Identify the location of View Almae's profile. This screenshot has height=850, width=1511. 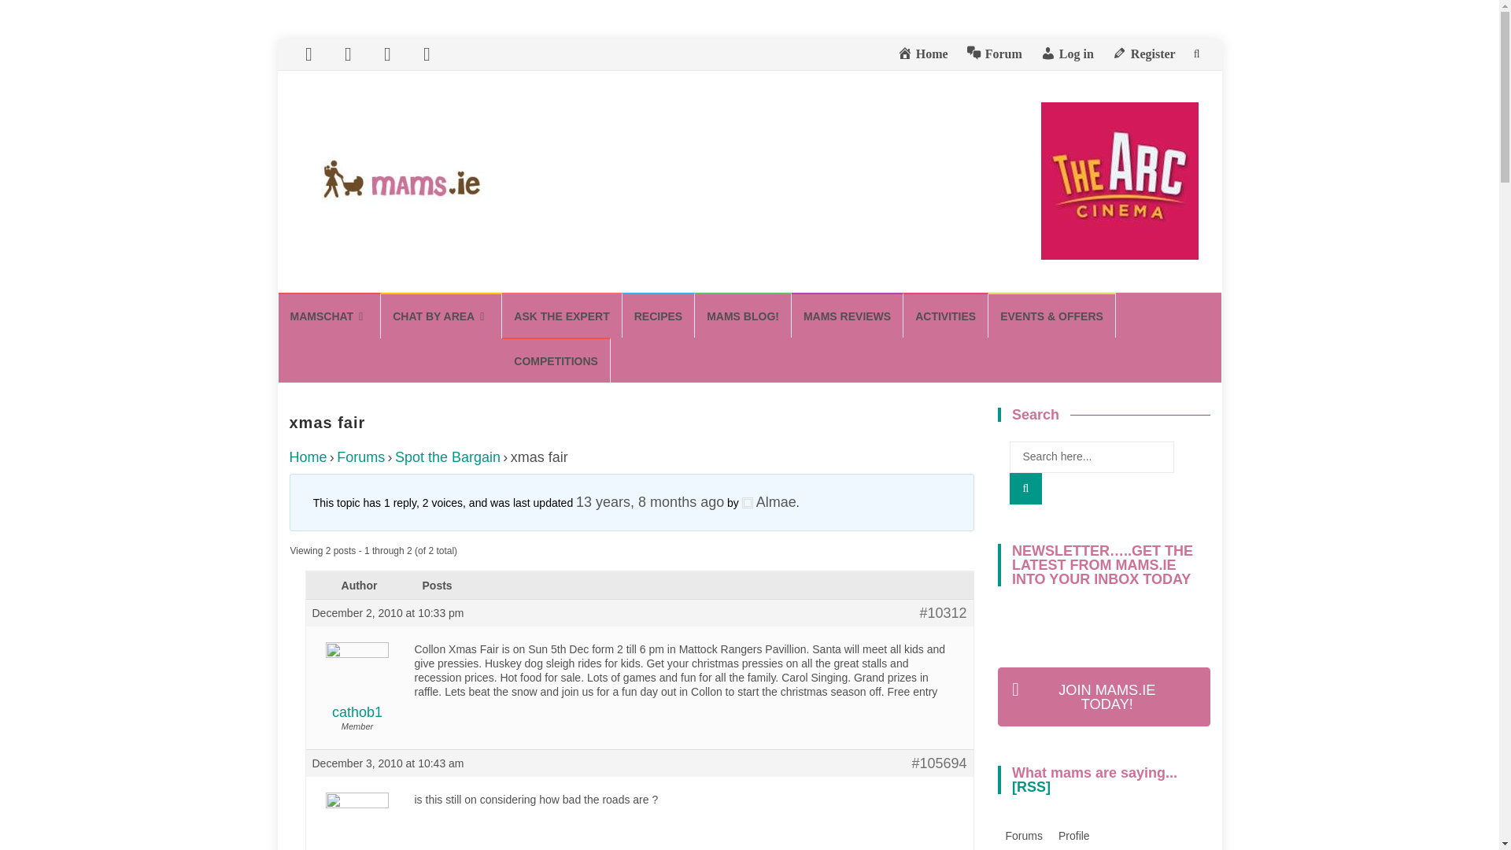
(356, 830).